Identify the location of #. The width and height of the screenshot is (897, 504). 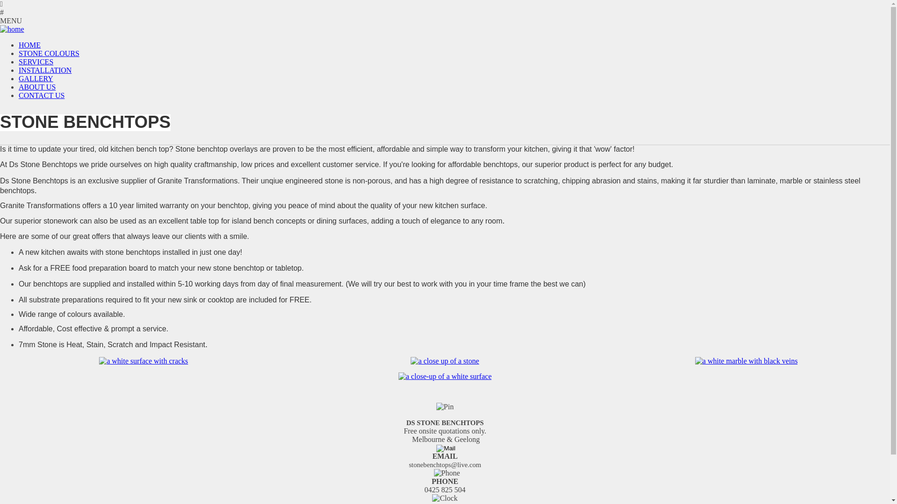
(445, 13).